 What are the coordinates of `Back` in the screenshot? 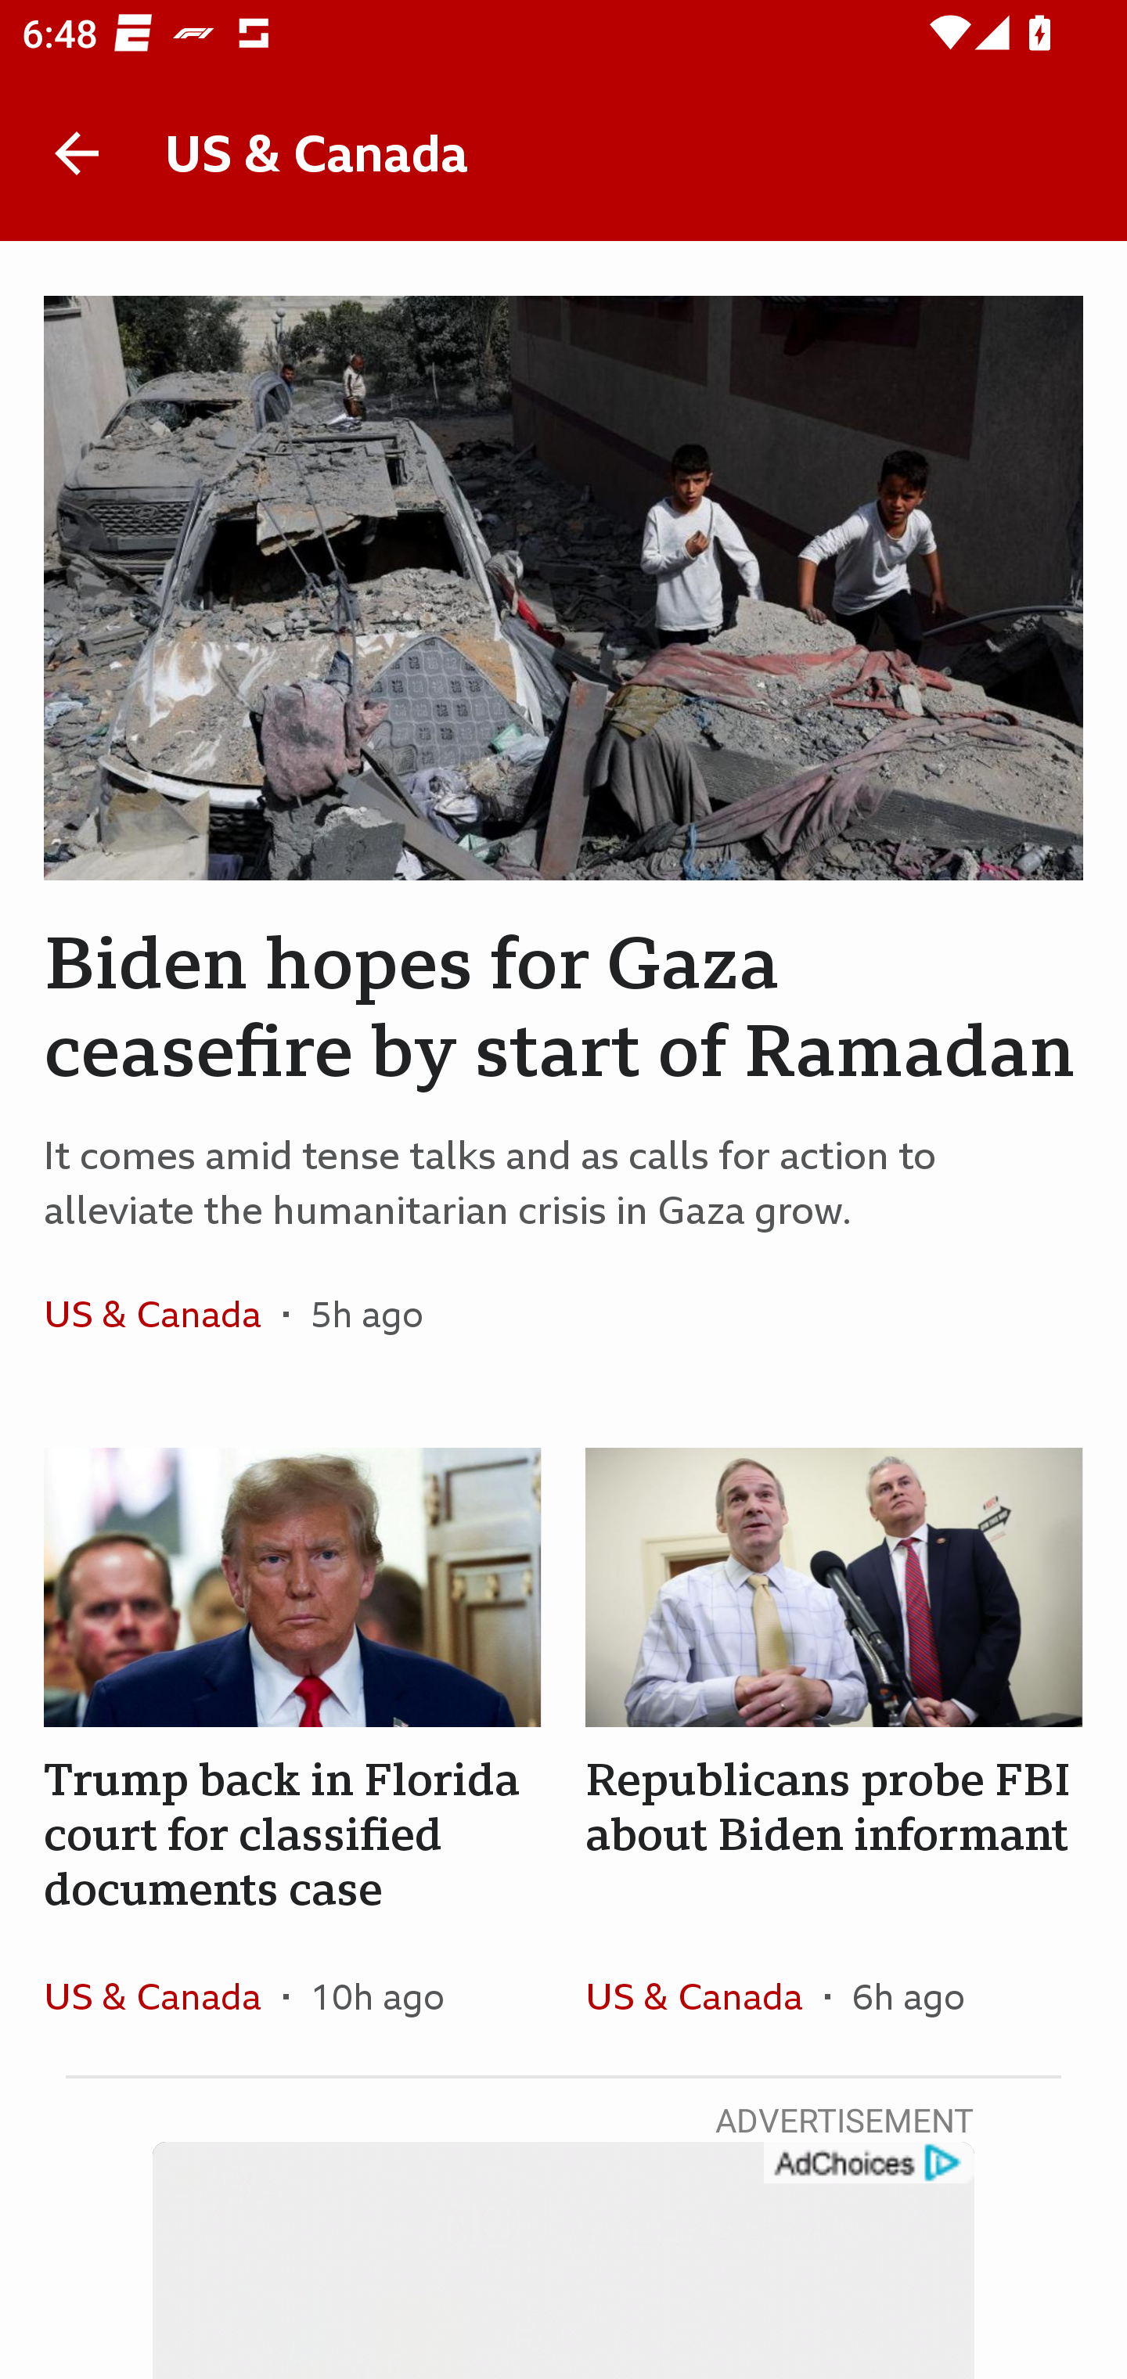 It's located at (77, 153).